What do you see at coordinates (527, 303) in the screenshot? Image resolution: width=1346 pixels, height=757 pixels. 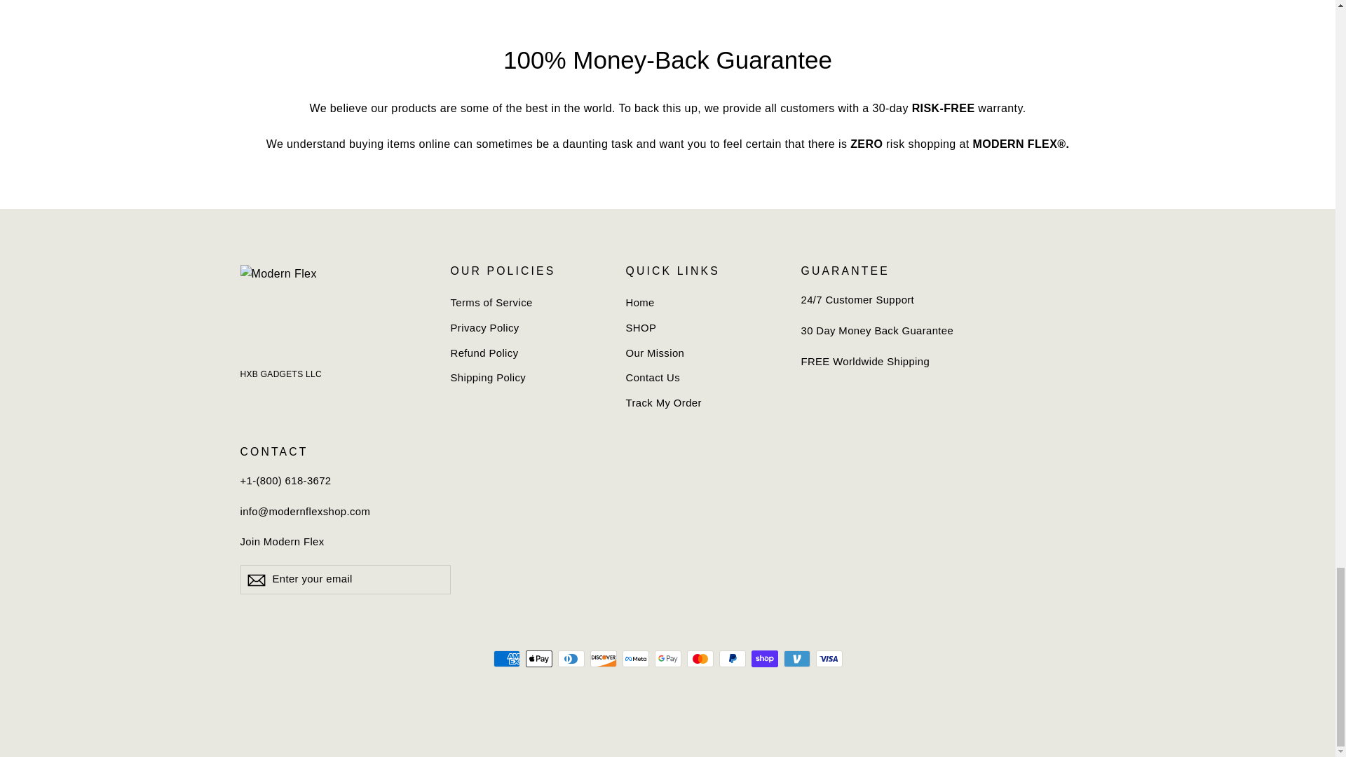 I see `Terms of Service` at bounding box center [527, 303].